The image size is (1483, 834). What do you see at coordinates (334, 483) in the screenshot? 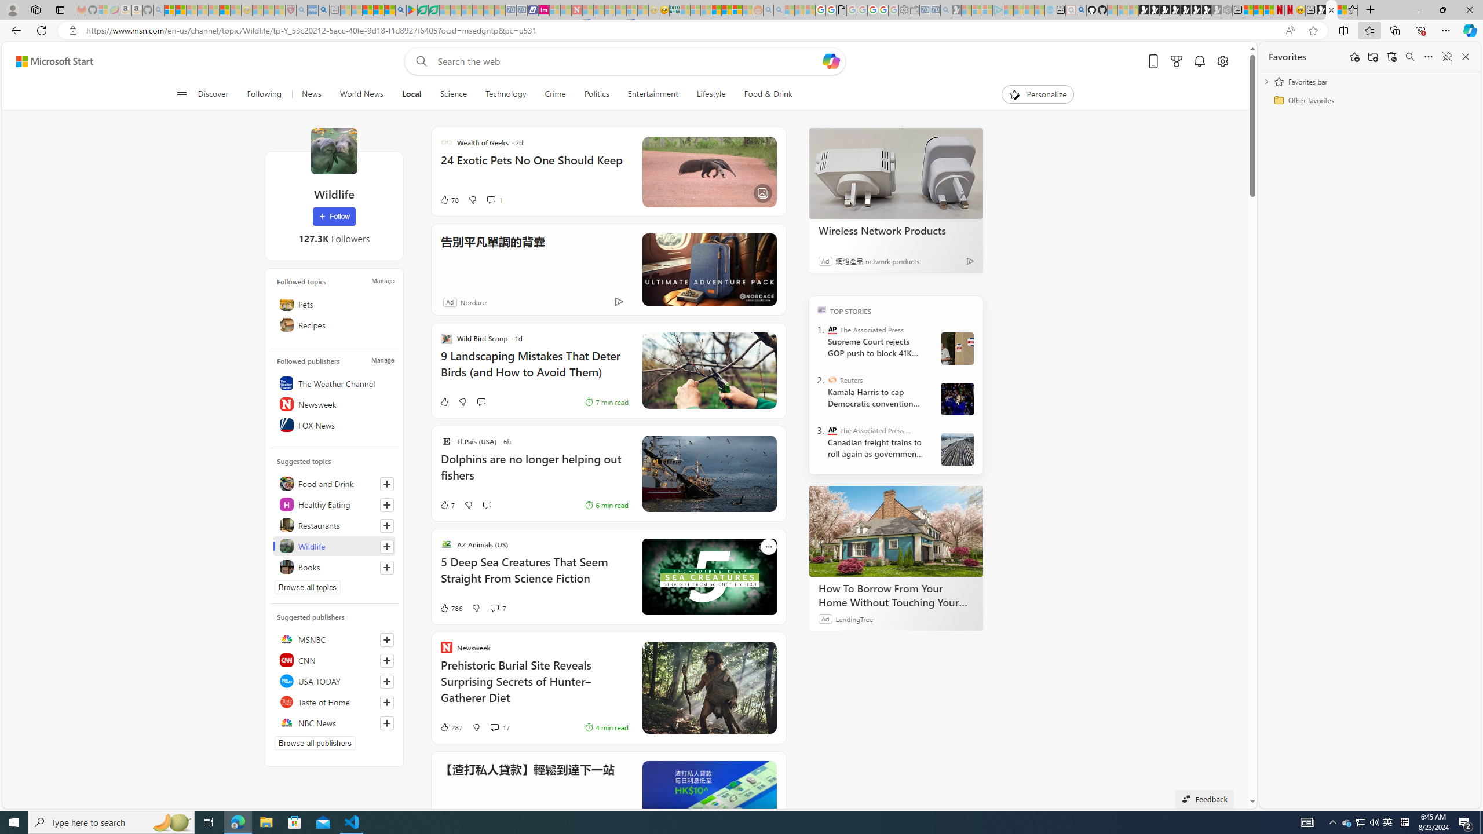
I see `Food and Drink` at bounding box center [334, 483].